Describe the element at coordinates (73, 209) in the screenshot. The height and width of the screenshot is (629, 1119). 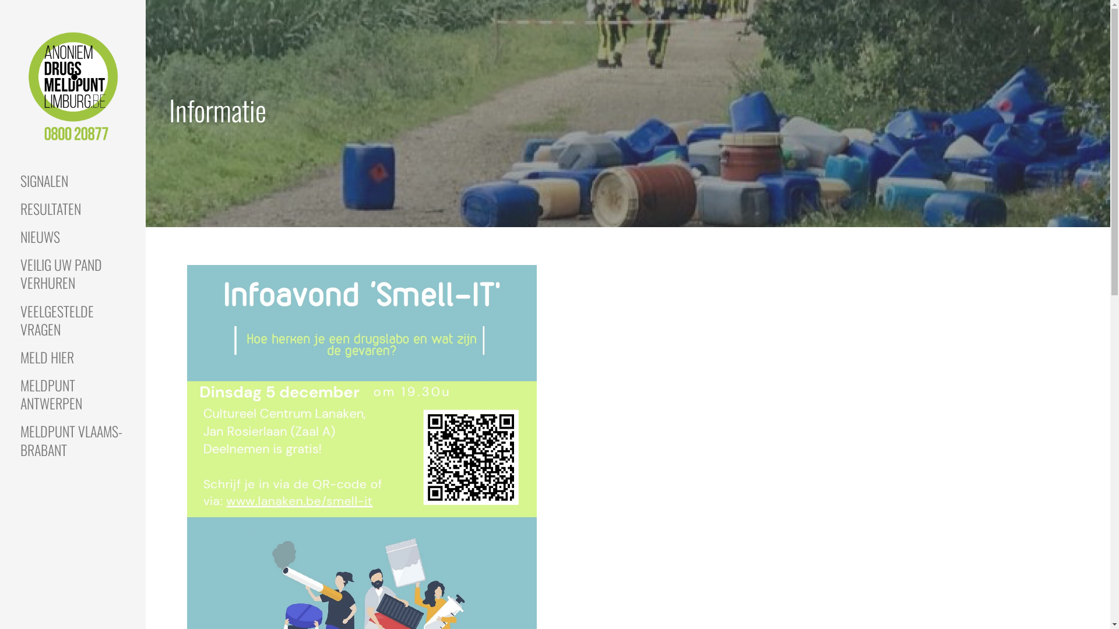
I see `RESULTATEN` at that location.